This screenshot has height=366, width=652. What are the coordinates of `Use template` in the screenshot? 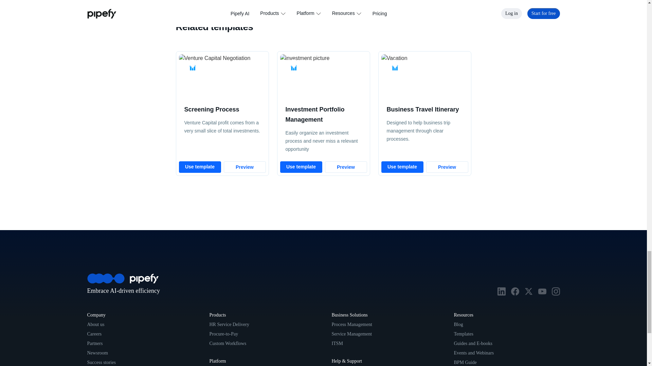 It's located at (301, 167).